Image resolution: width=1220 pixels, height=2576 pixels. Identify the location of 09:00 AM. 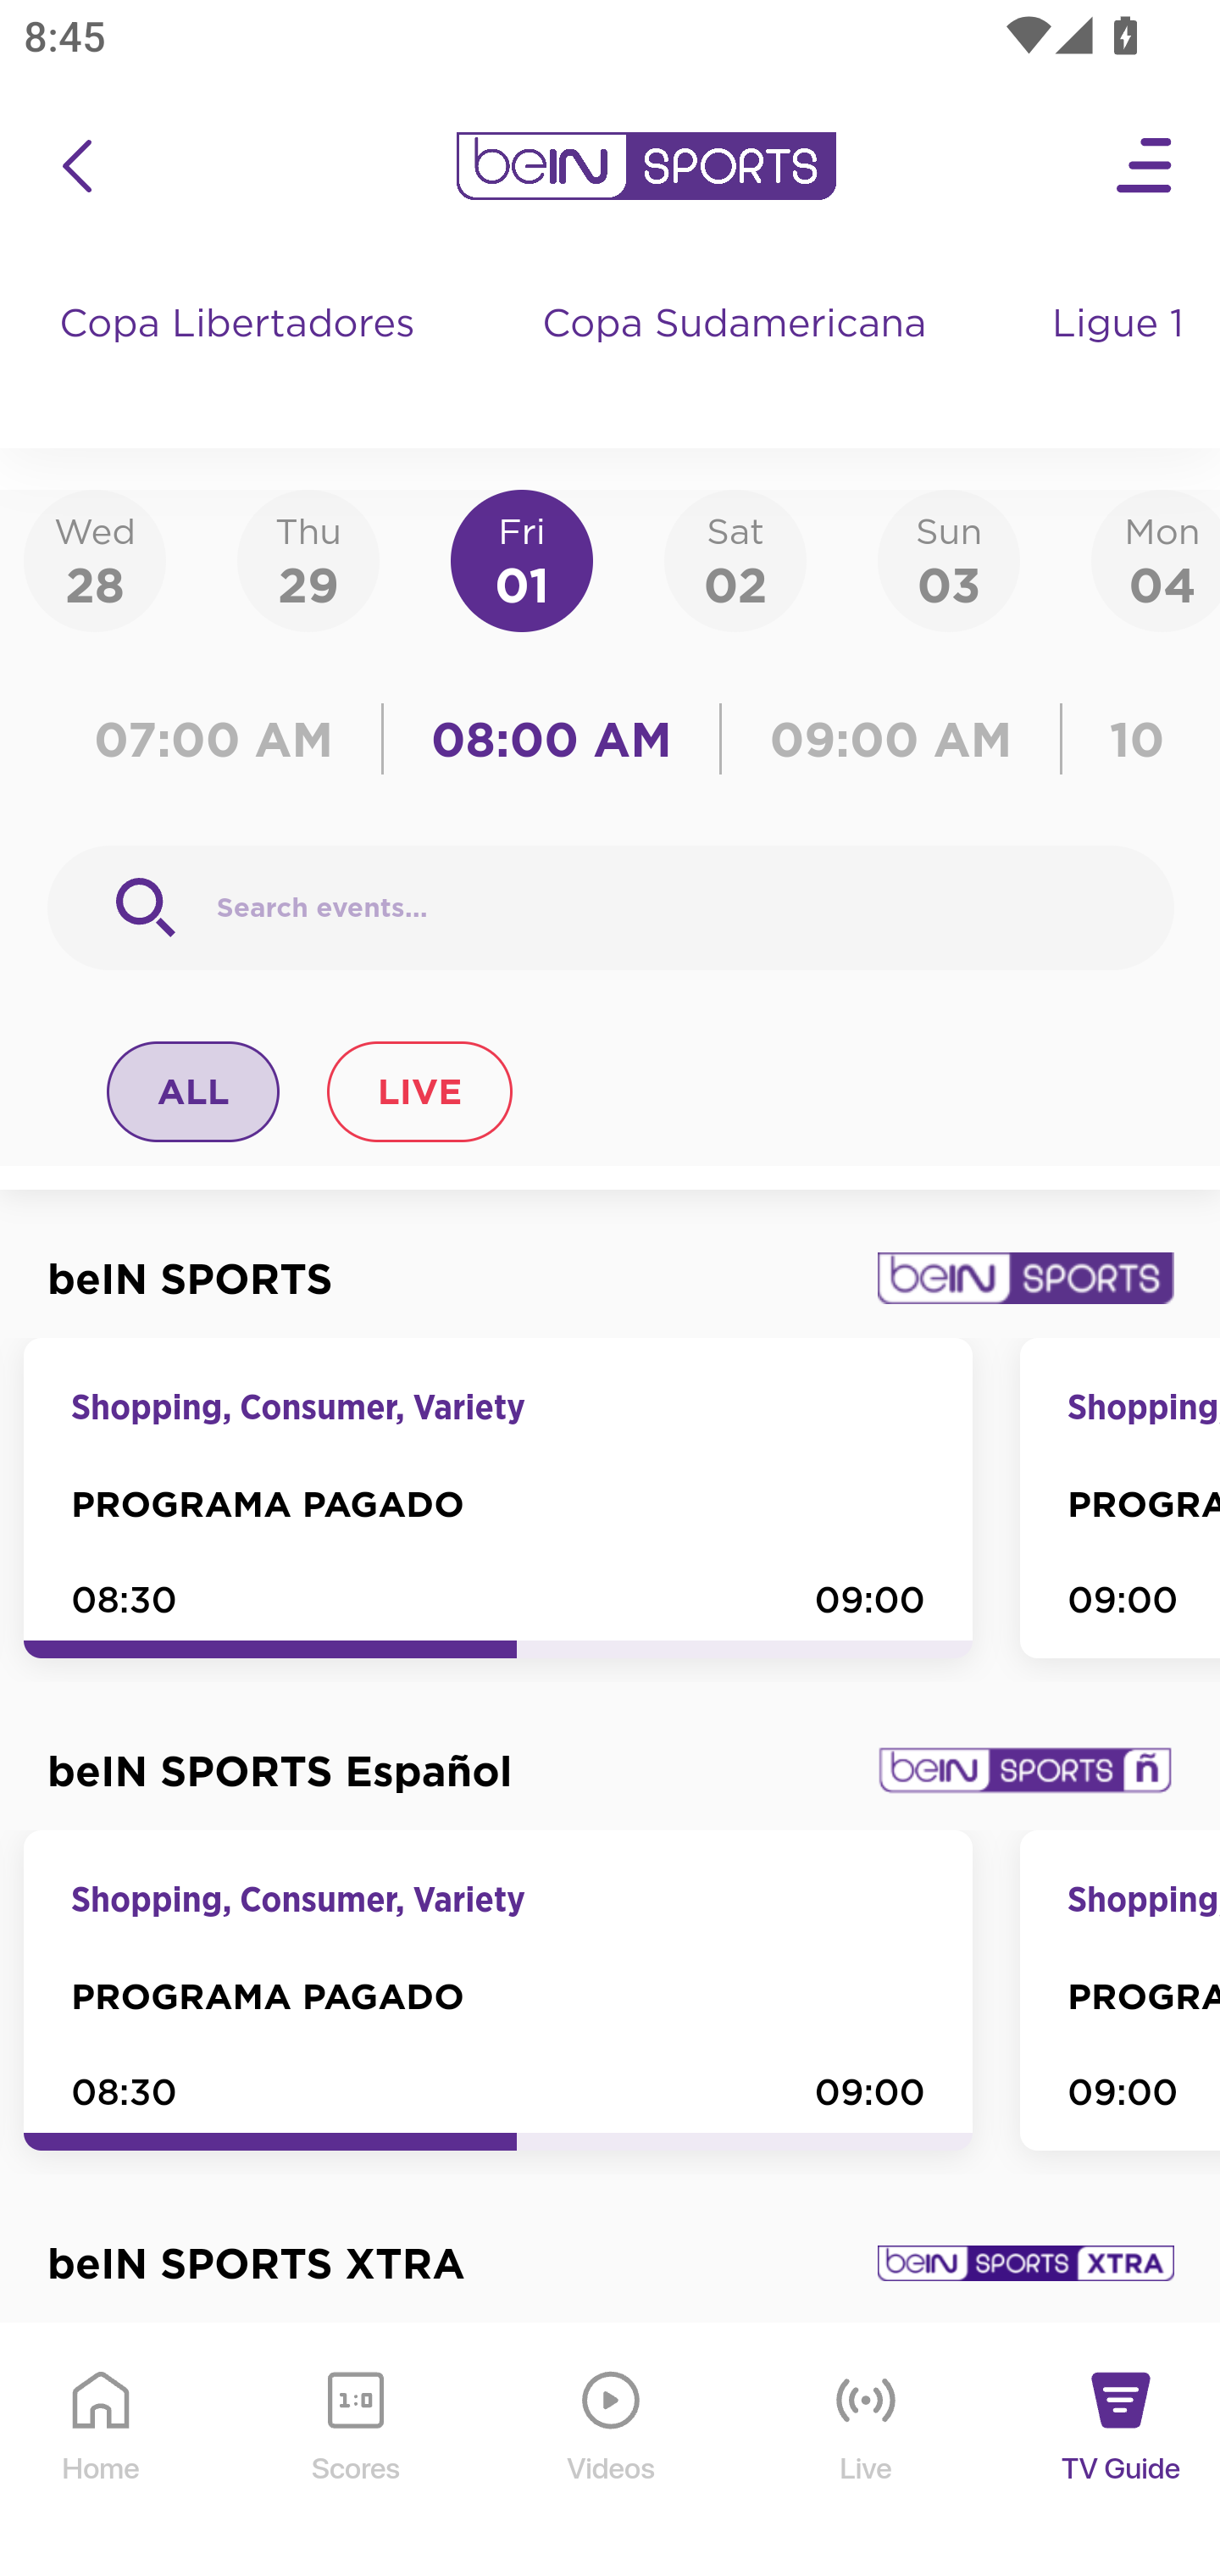
(891, 739).